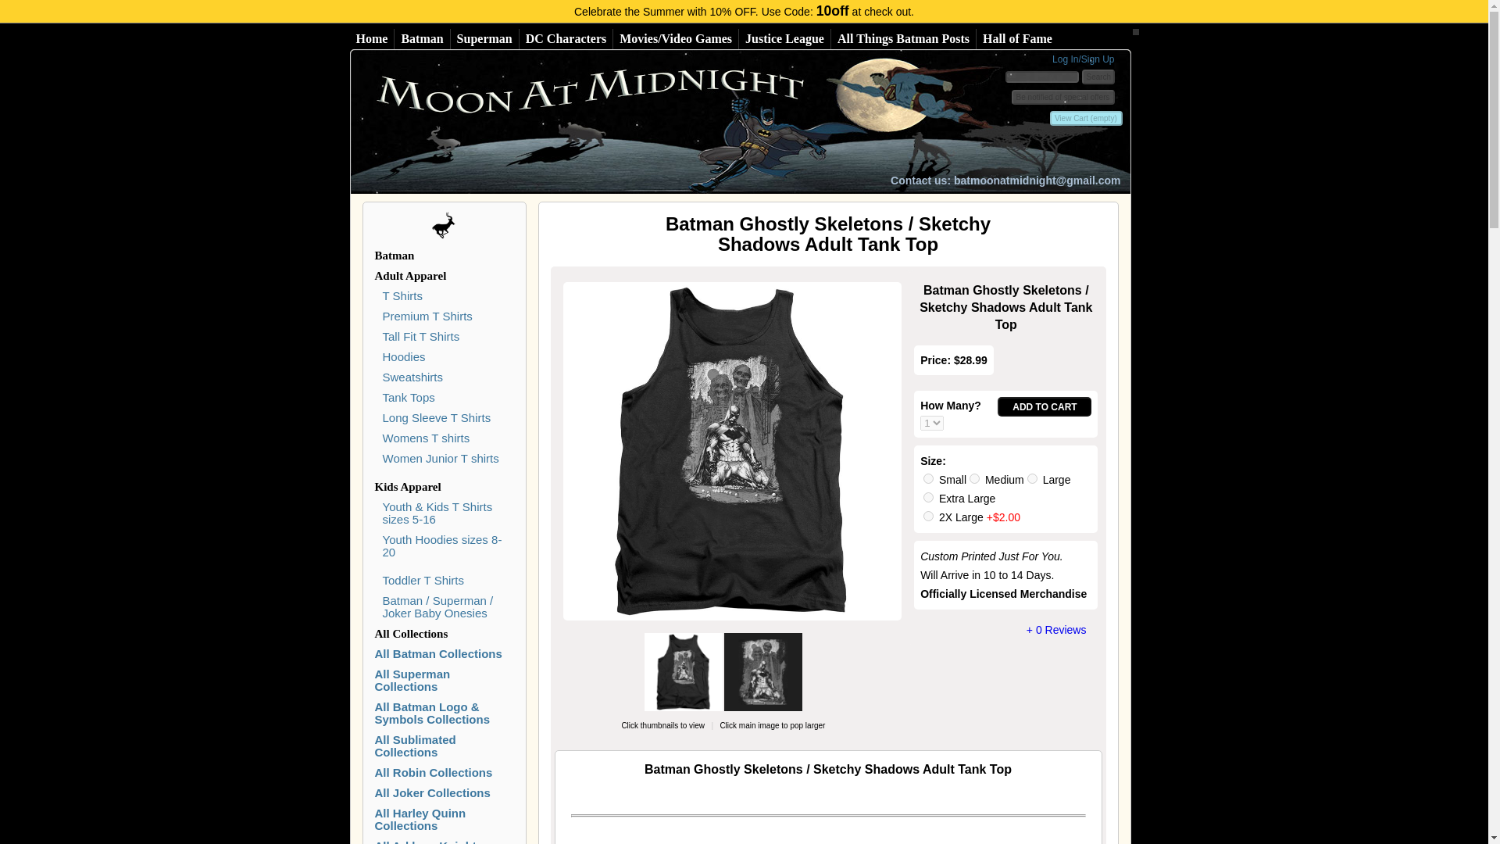 The image size is (1500, 844). I want to click on HOME, so click(623, 122).